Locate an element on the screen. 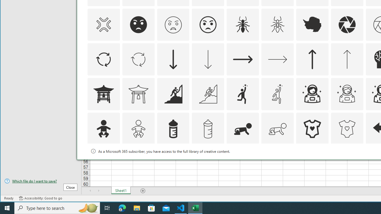  AutomationID: Icons_ArrowCircle is located at coordinates (104, 59).